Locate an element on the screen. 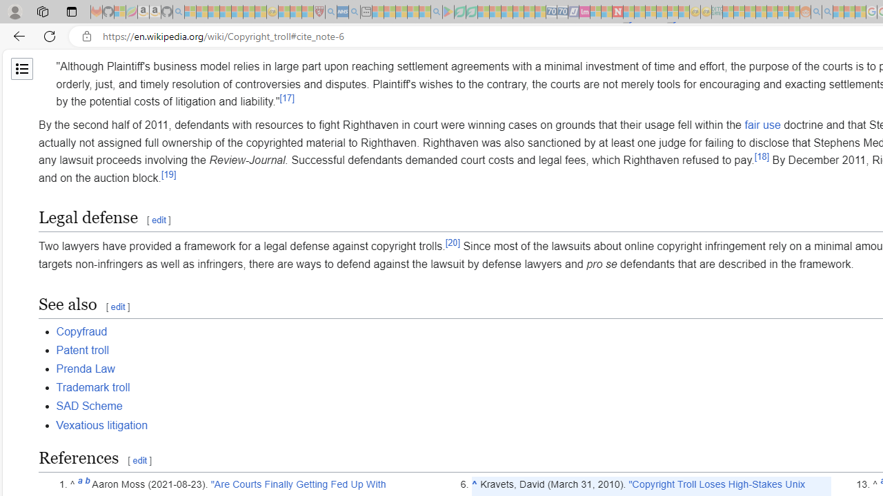  Microsoft Start - Sleeping is located at coordinates (838, 12).